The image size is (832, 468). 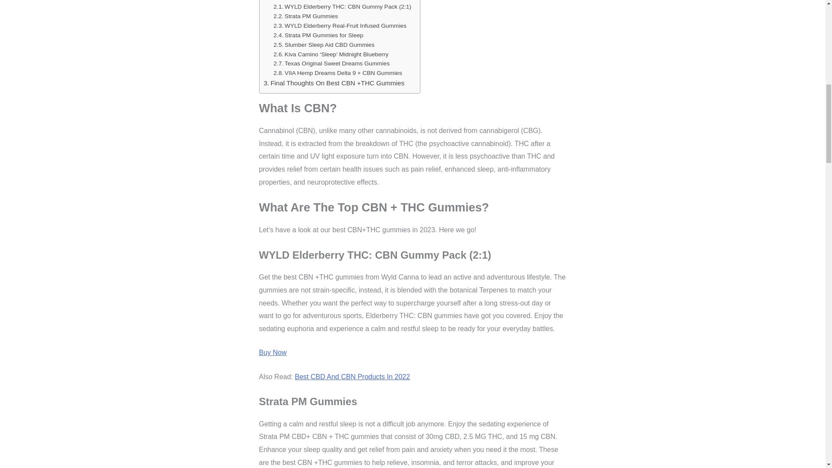 What do you see at coordinates (305, 16) in the screenshot?
I see `Strata PM Gummies` at bounding box center [305, 16].